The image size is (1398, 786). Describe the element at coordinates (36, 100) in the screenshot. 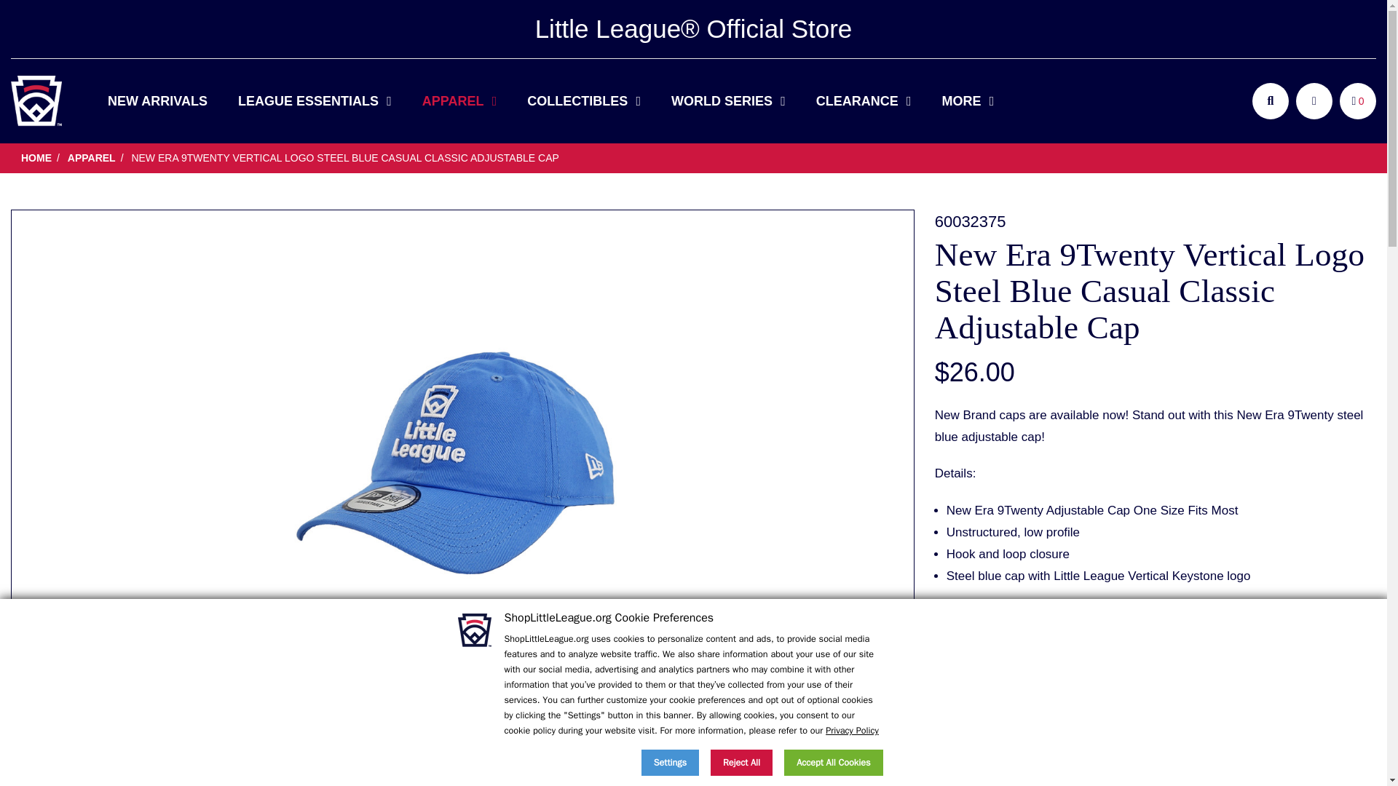

I see `HOME` at that location.